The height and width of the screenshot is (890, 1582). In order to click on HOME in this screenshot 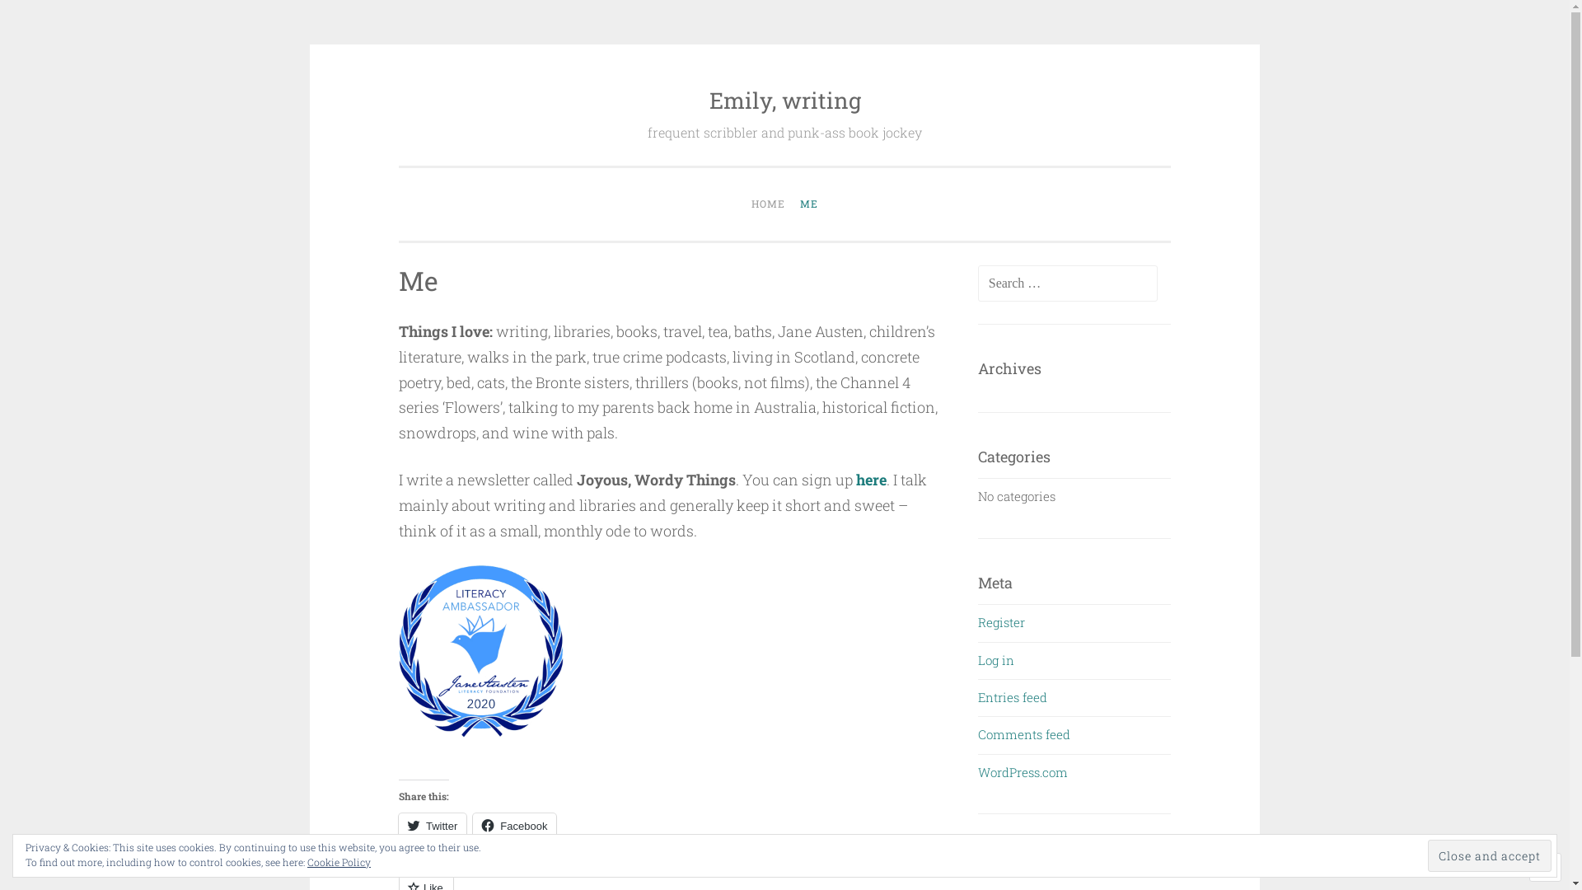, I will do `click(768, 204)`.